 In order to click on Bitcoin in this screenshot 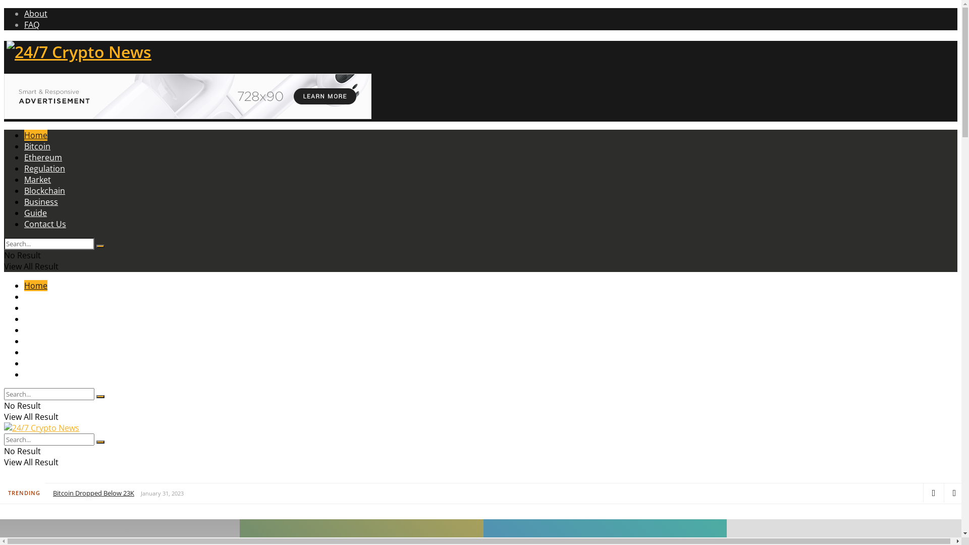, I will do `click(37, 146)`.